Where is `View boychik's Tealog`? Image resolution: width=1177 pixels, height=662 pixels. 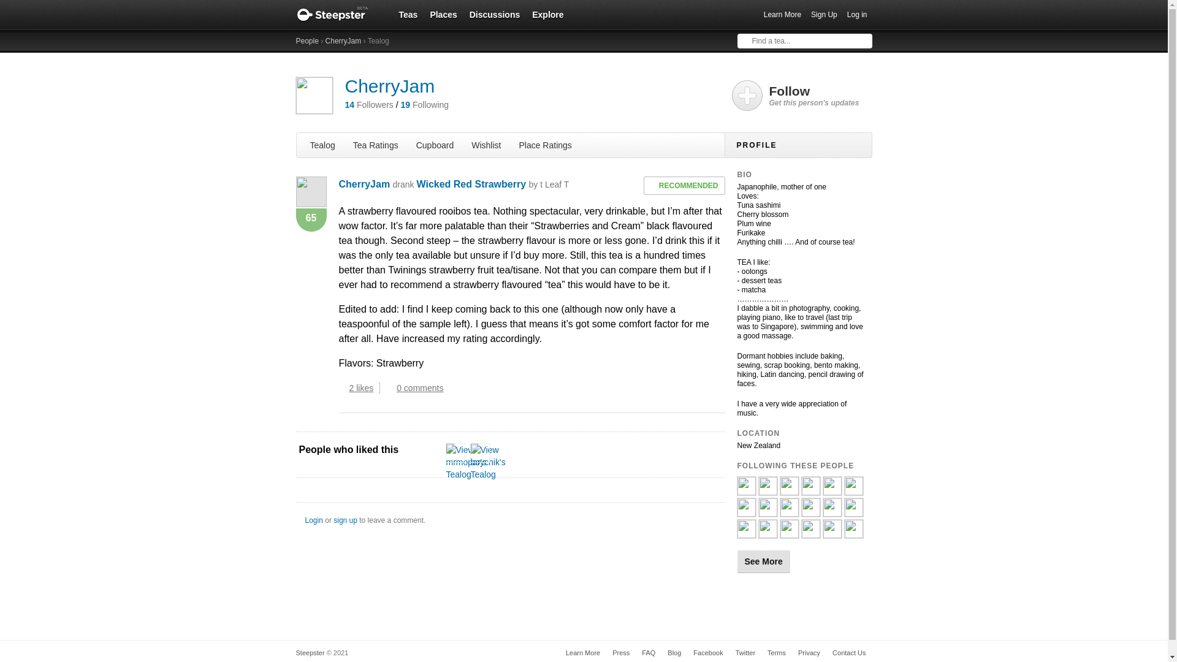 View boychik's Tealog is located at coordinates (488, 462).